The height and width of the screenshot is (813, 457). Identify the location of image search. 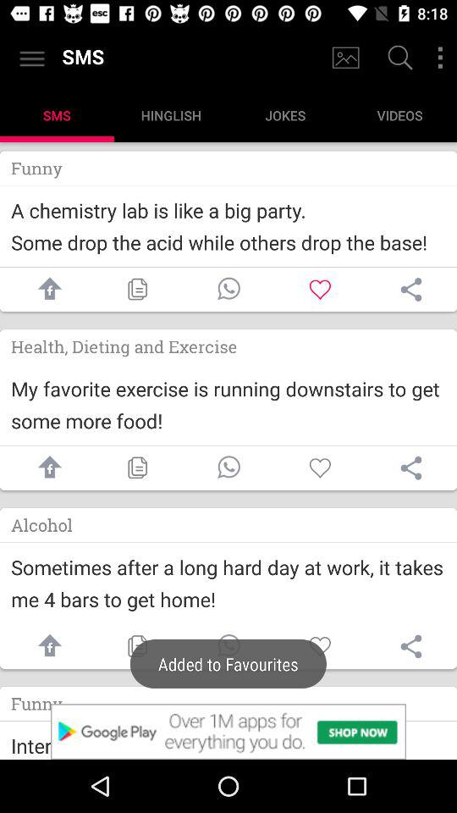
(345, 58).